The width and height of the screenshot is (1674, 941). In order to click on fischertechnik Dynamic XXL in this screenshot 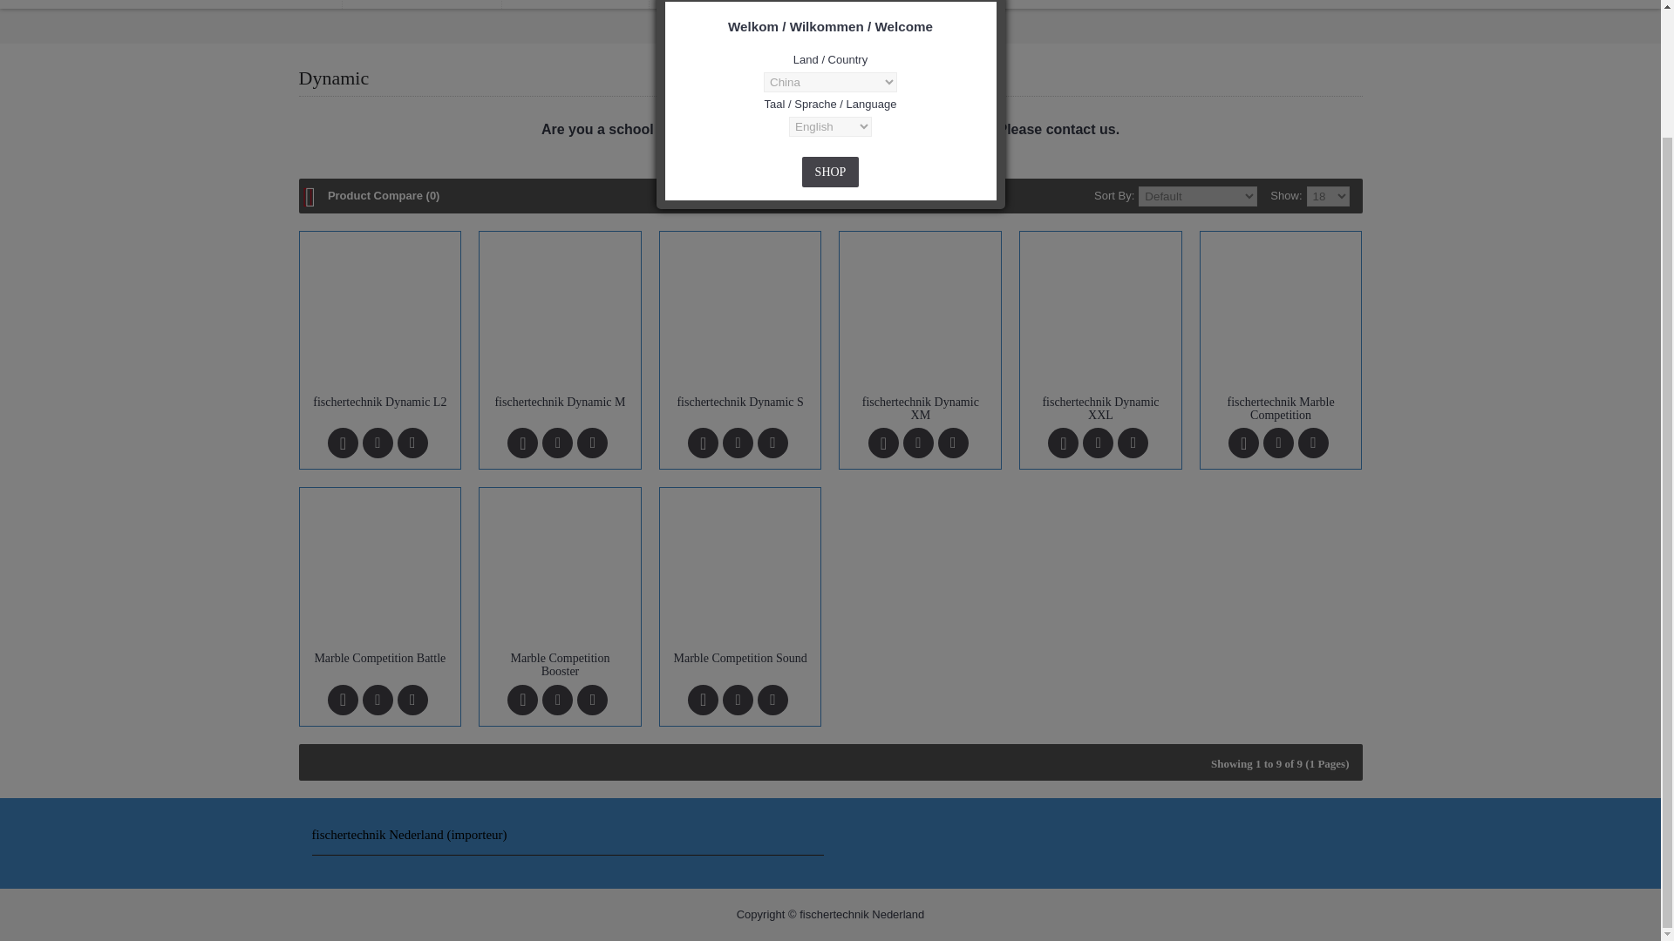, I will do `click(1100, 312)`.